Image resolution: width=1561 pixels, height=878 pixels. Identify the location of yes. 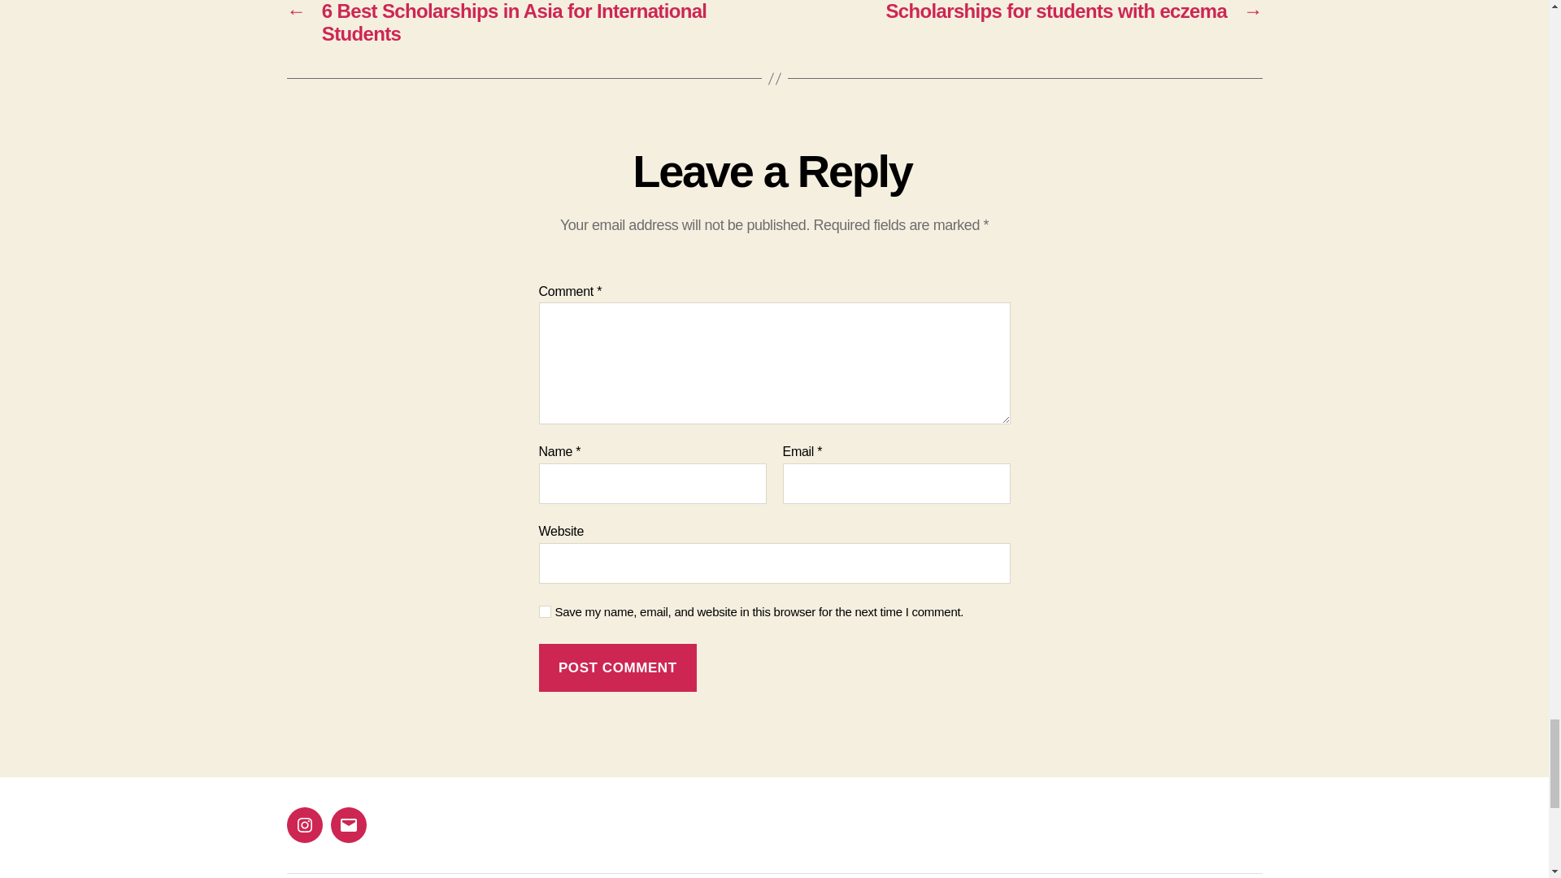
(545, 611).